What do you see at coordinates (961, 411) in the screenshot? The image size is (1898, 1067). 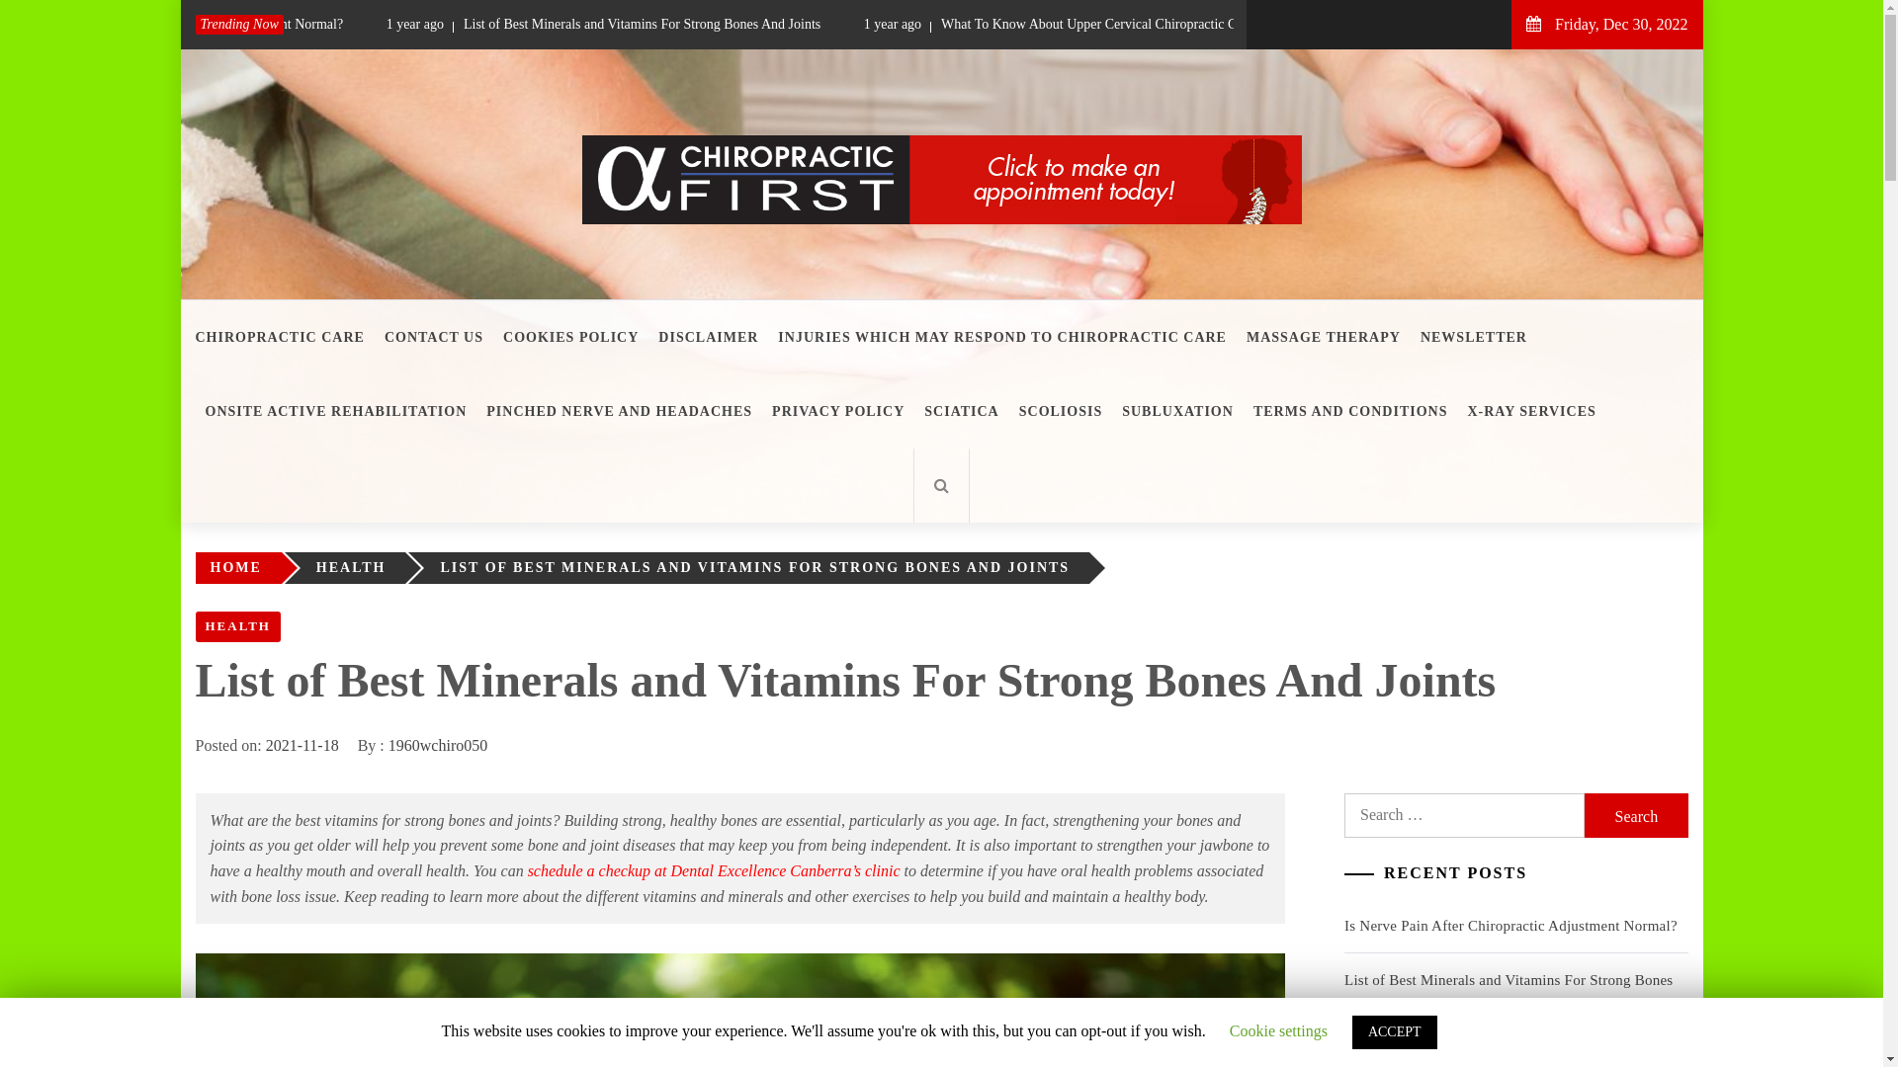 I see `SCIATICA` at bounding box center [961, 411].